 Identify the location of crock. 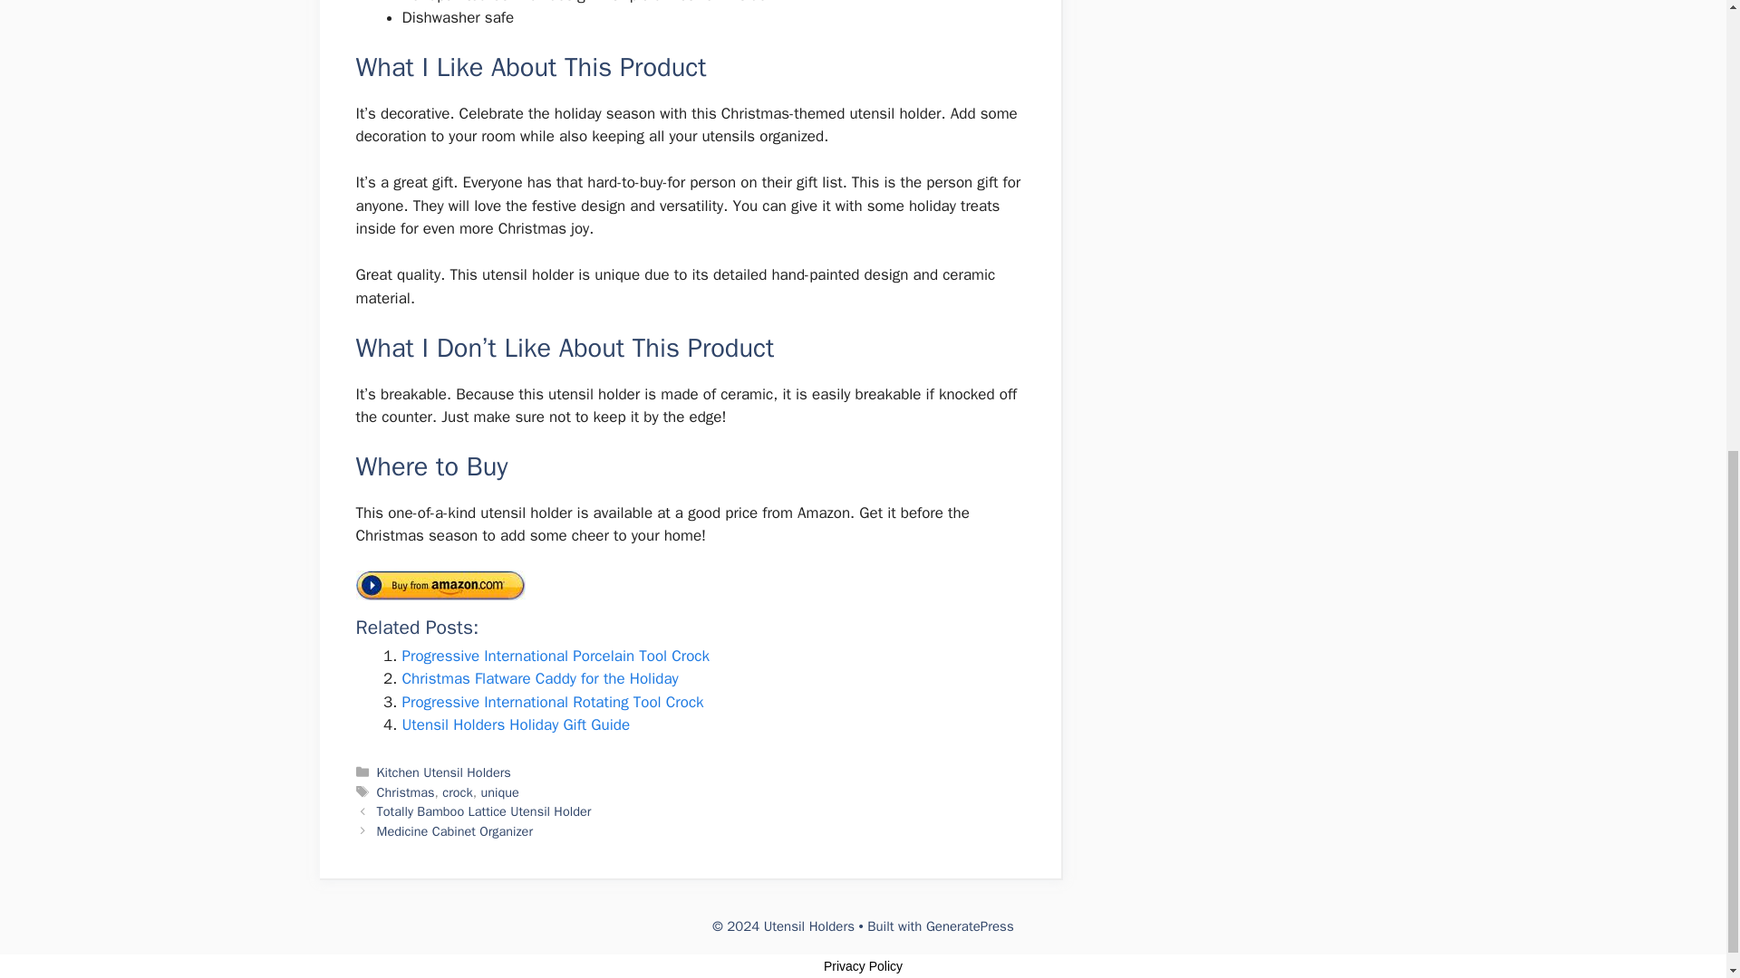
(457, 792).